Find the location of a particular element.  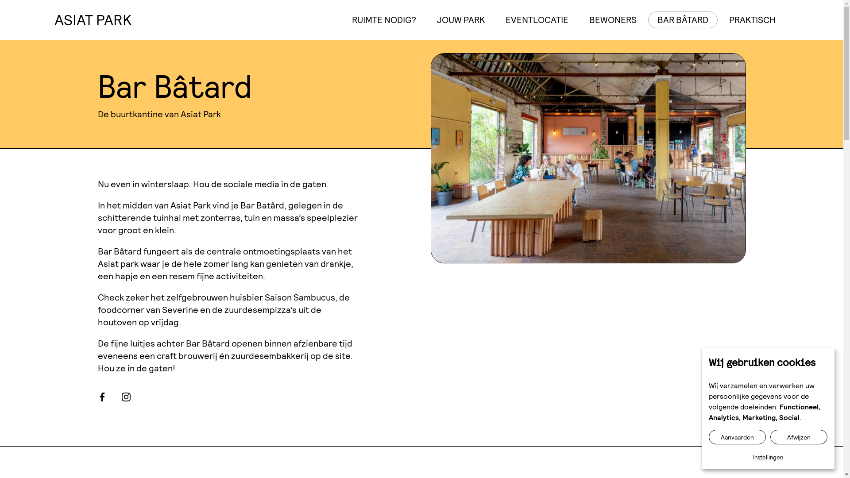

Aanvaarden is located at coordinates (738, 437).